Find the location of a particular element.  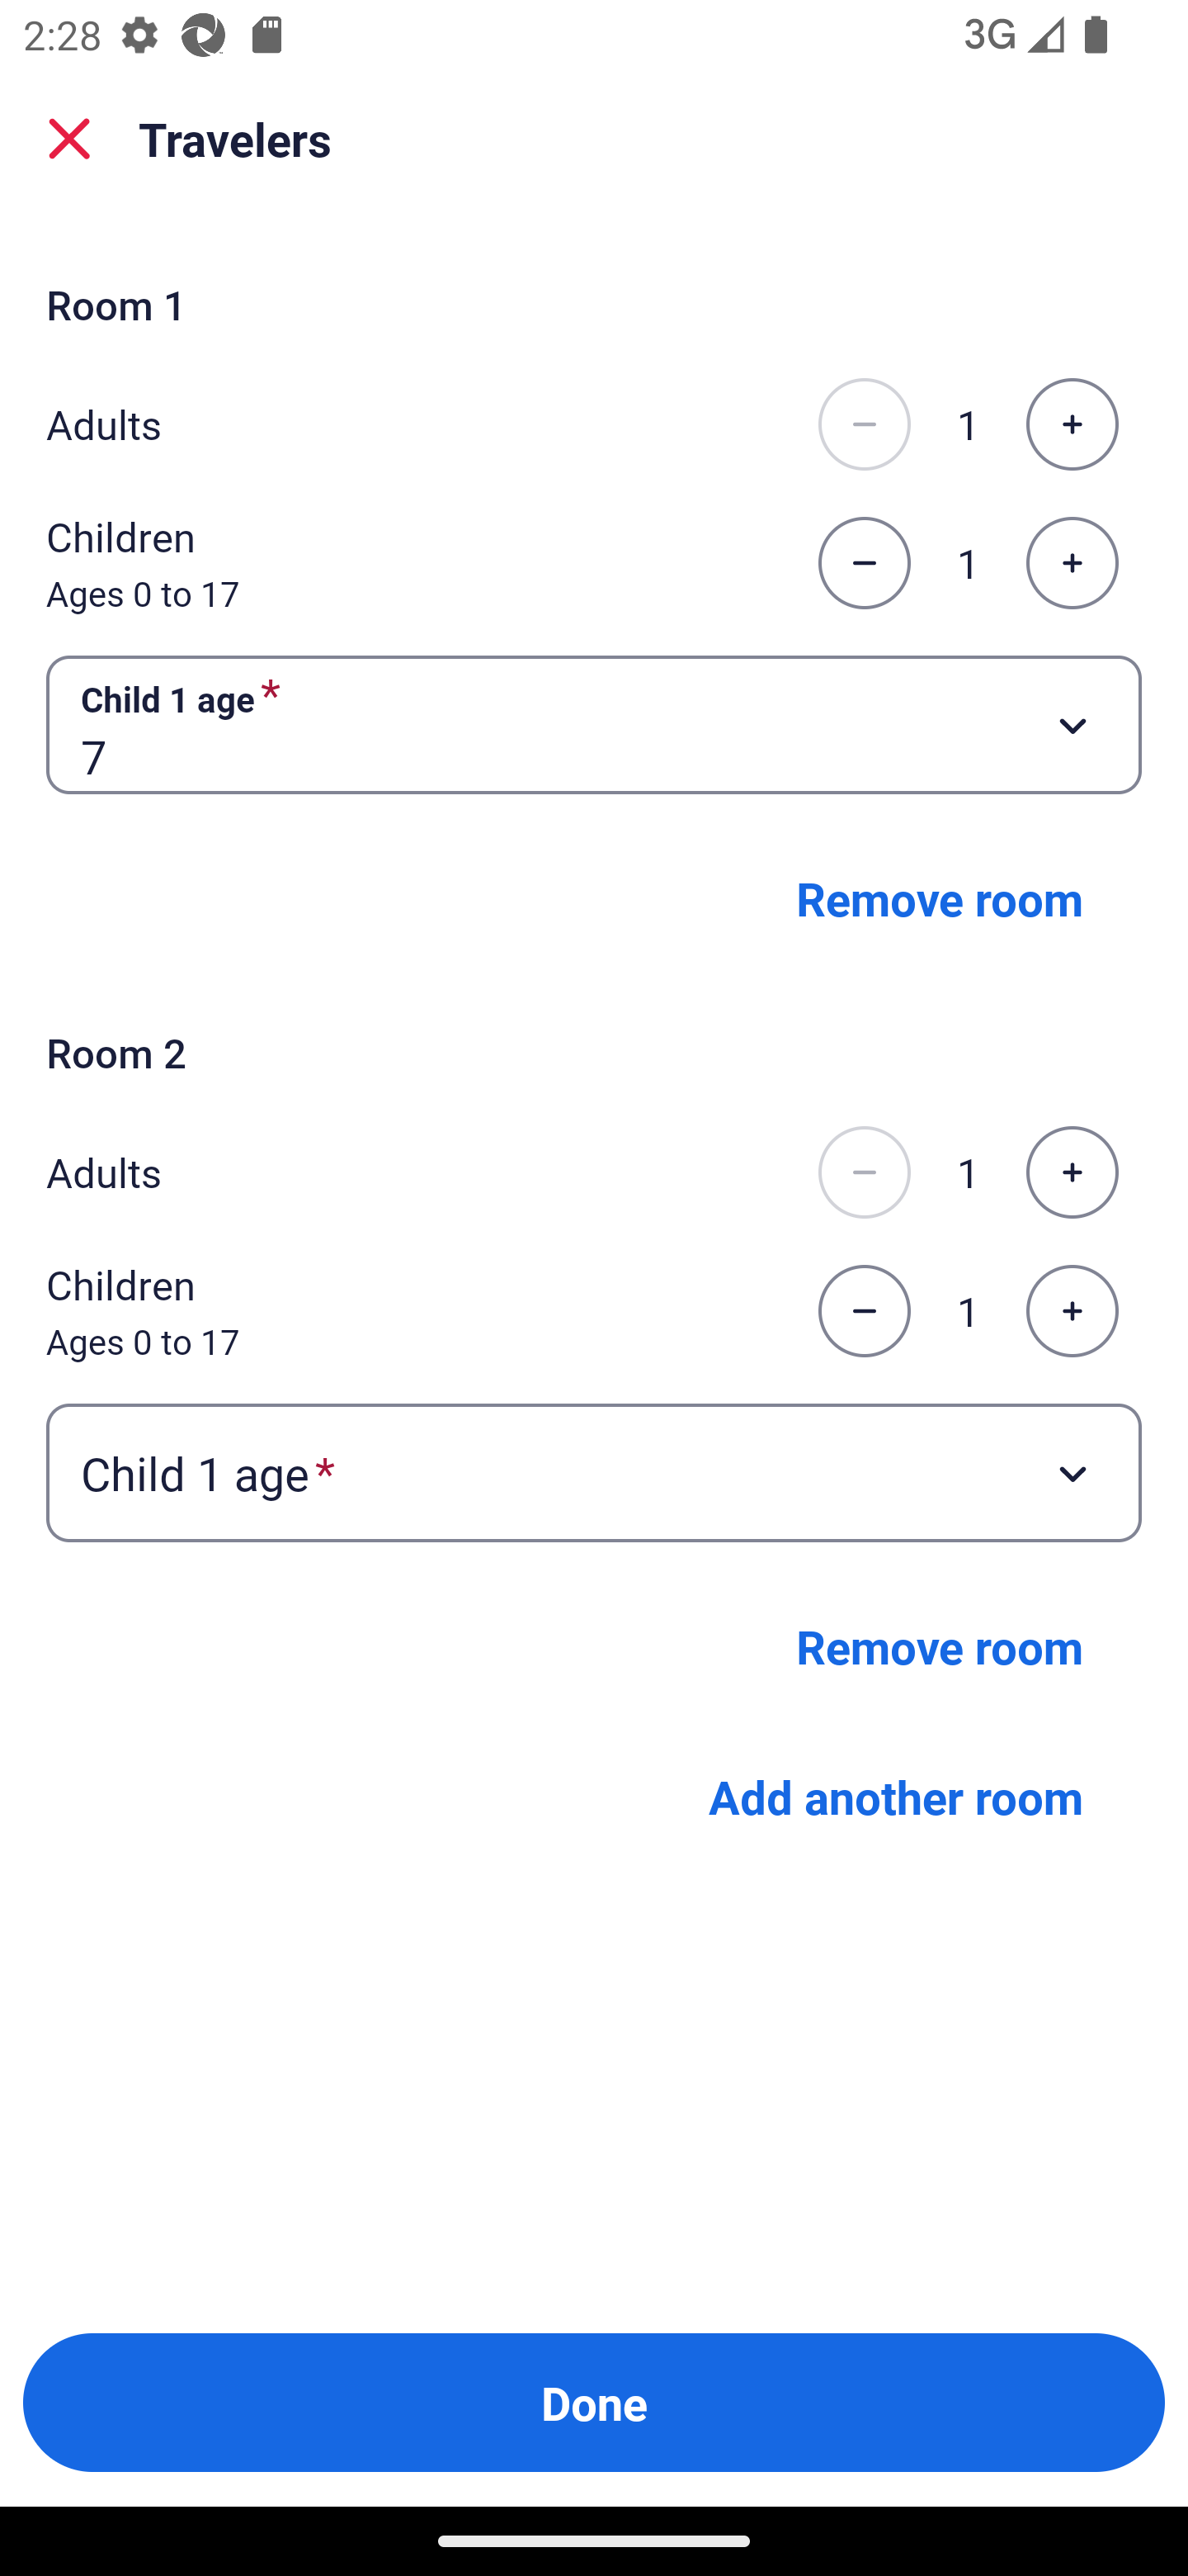

Decrease the number of adults is located at coordinates (864, 1172).